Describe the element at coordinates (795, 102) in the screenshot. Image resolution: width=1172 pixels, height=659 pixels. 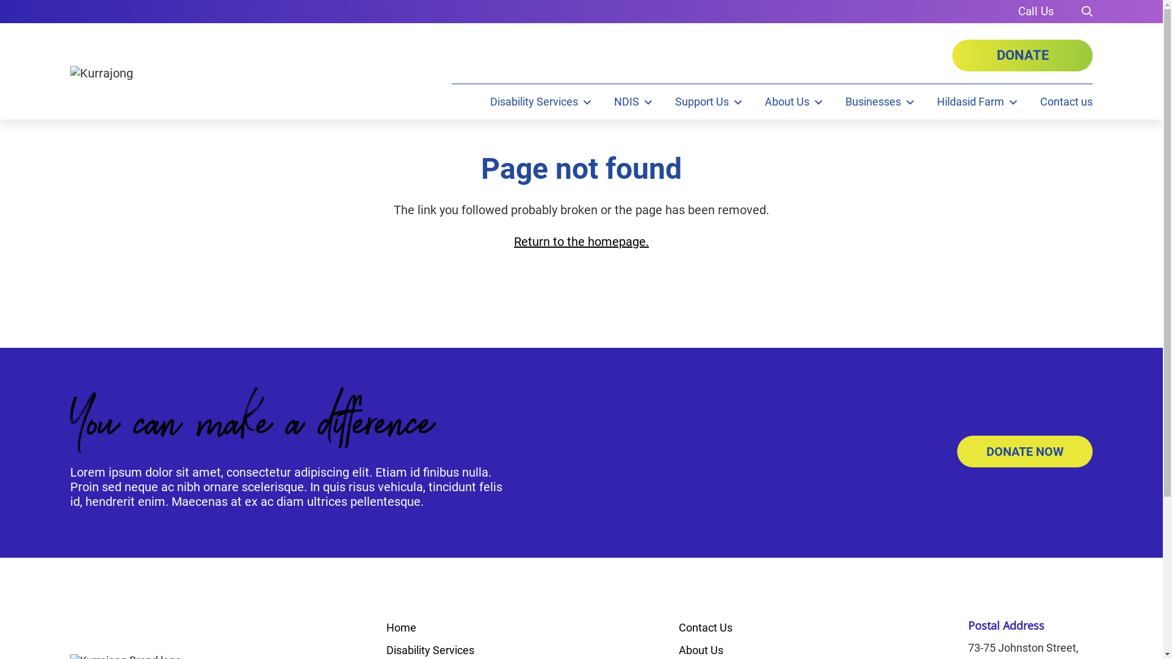
I see `About Us` at that location.